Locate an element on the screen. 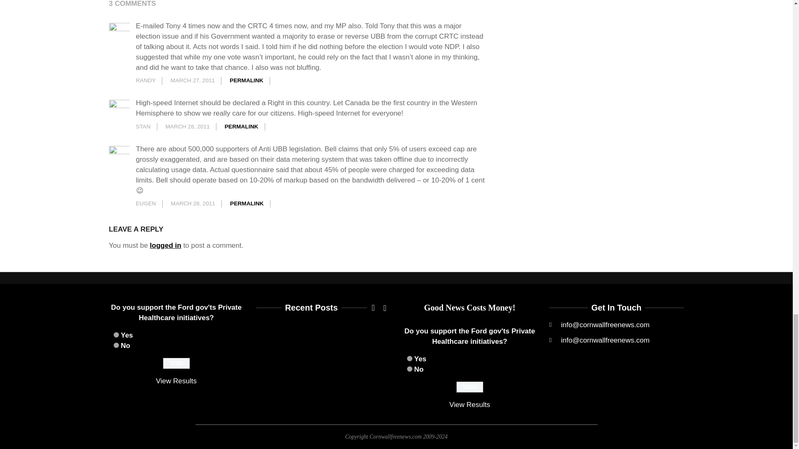 Image resolution: width=799 pixels, height=449 pixels. 1776 is located at coordinates (409, 358).